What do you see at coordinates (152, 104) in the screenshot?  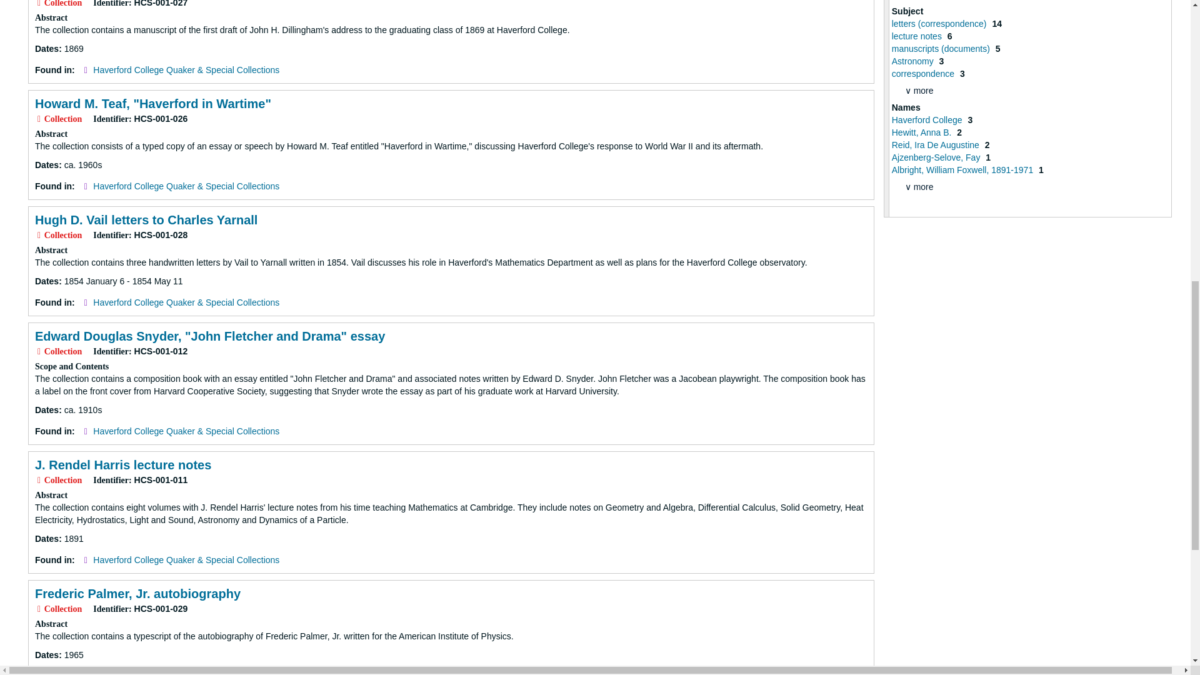 I see `Howard M. Teaf, "Haverford in Wartime"` at bounding box center [152, 104].